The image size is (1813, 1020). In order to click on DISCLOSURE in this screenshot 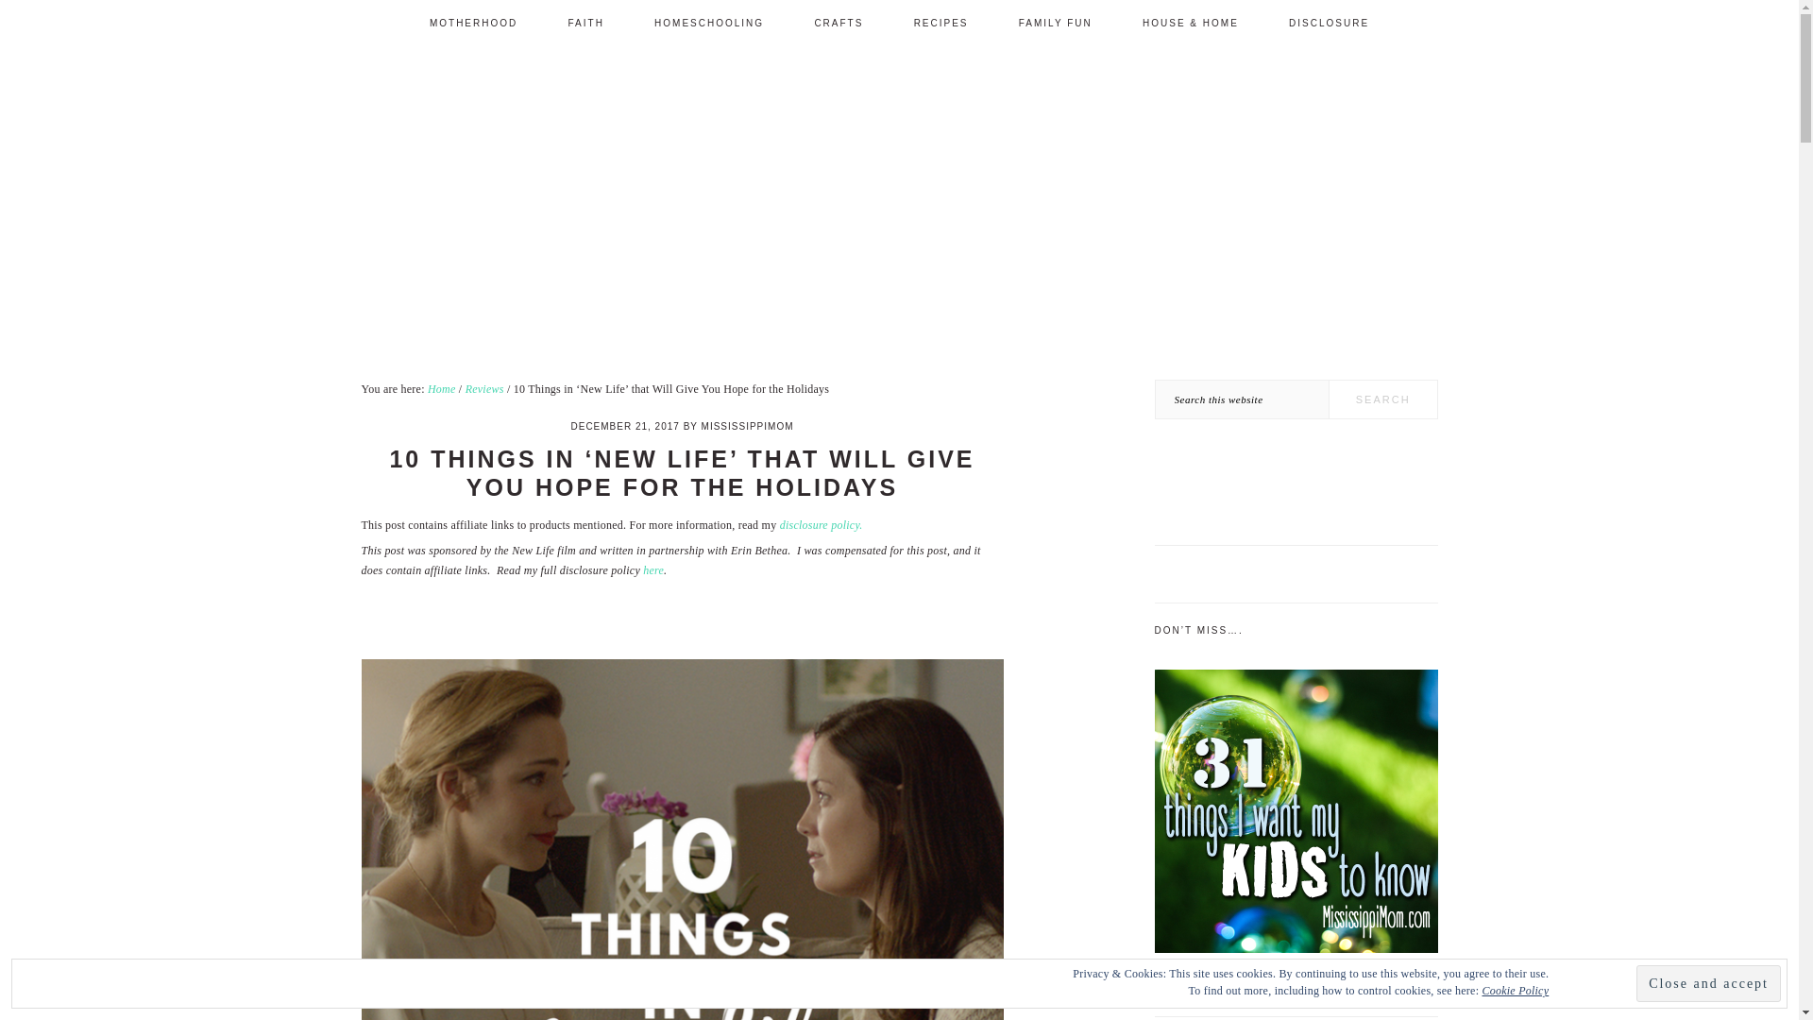, I will do `click(1329, 23)`.